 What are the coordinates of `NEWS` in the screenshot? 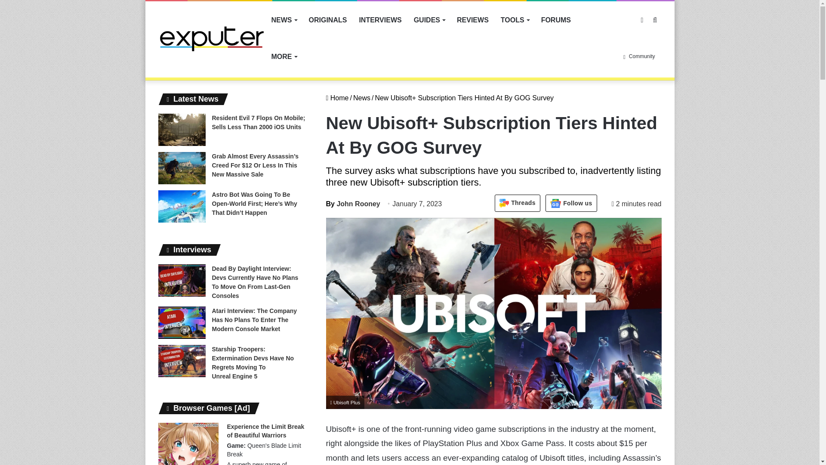 It's located at (284, 20).